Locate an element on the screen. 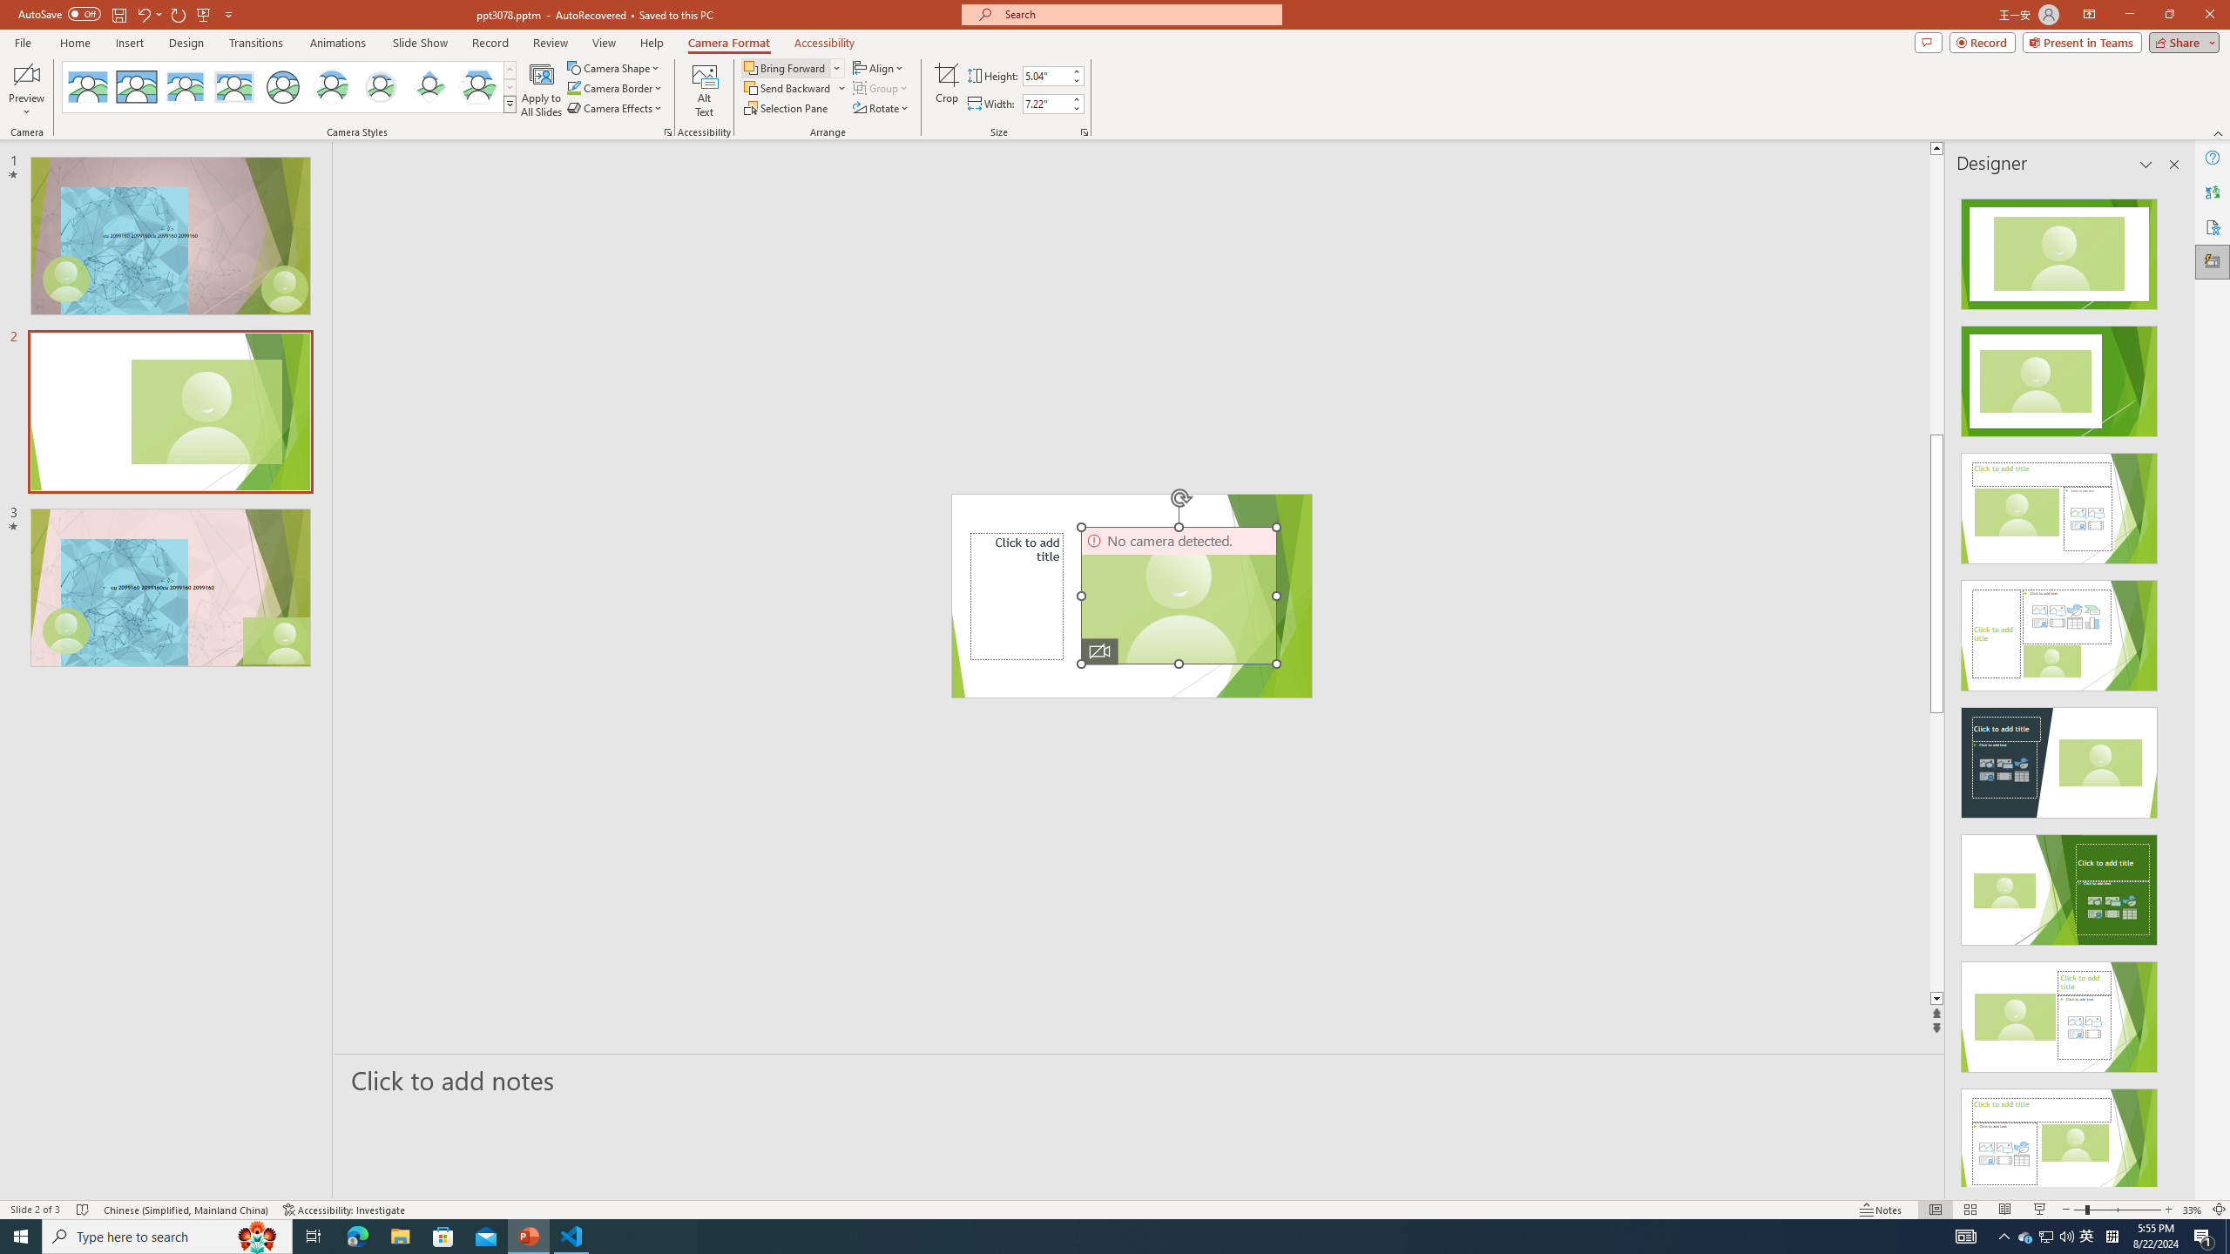 The image size is (2230, 1254). Center Shadow Rectangle is located at coordinates (185, 87).